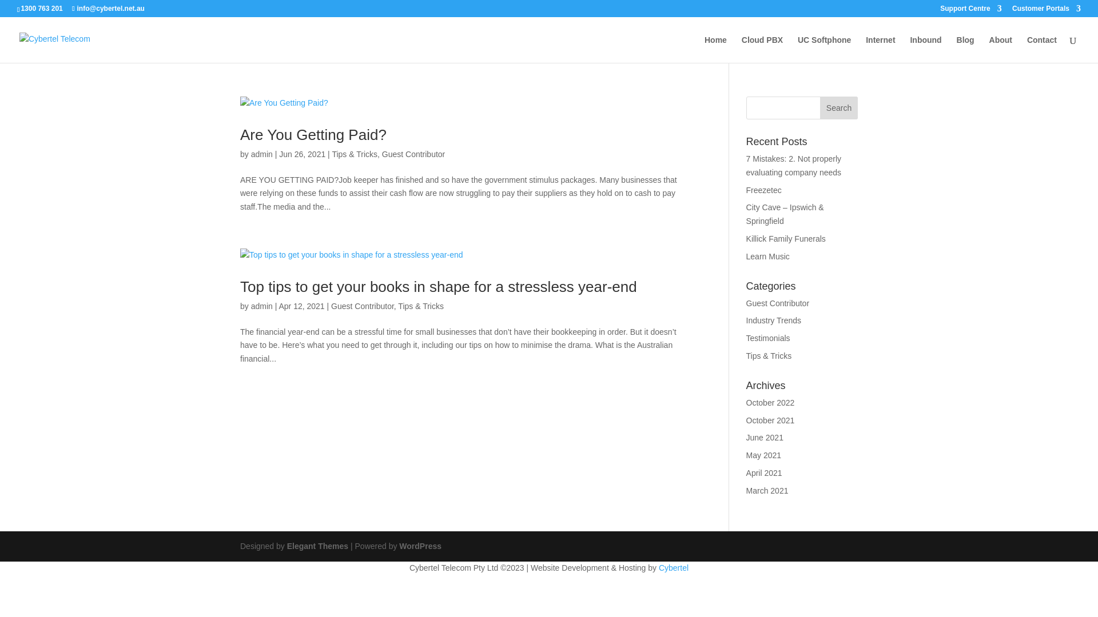  What do you see at coordinates (769, 356) in the screenshot?
I see `Tips & Tricks` at bounding box center [769, 356].